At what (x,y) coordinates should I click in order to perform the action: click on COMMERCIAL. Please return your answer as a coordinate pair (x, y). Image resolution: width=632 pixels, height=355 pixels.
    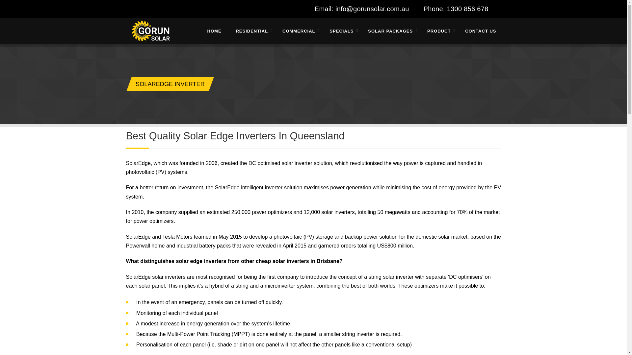
    Looking at the image, I should click on (299, 31).